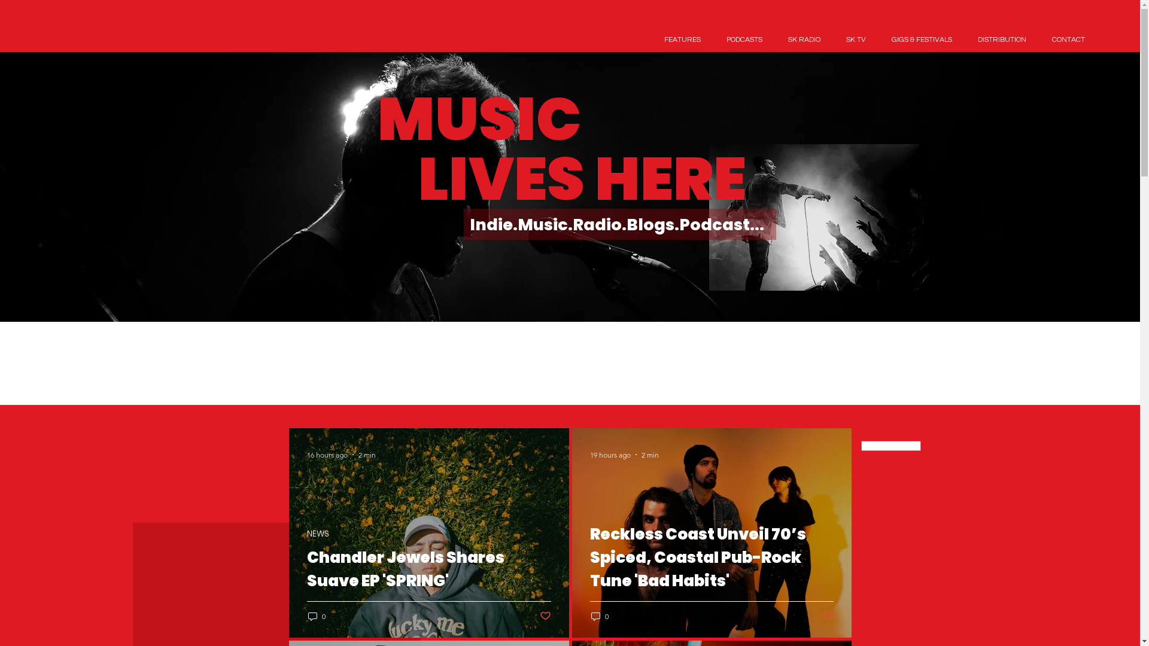 The image size is (1149, 646). I want to click on Post not marked as liked, so click(546, 616).